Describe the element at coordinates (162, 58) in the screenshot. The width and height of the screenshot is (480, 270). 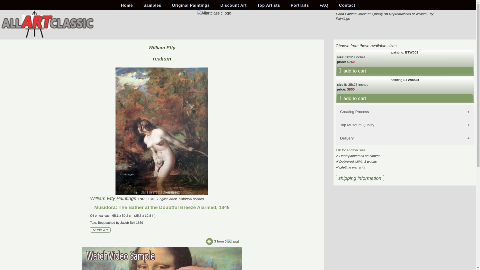
I see `realism` at that location.